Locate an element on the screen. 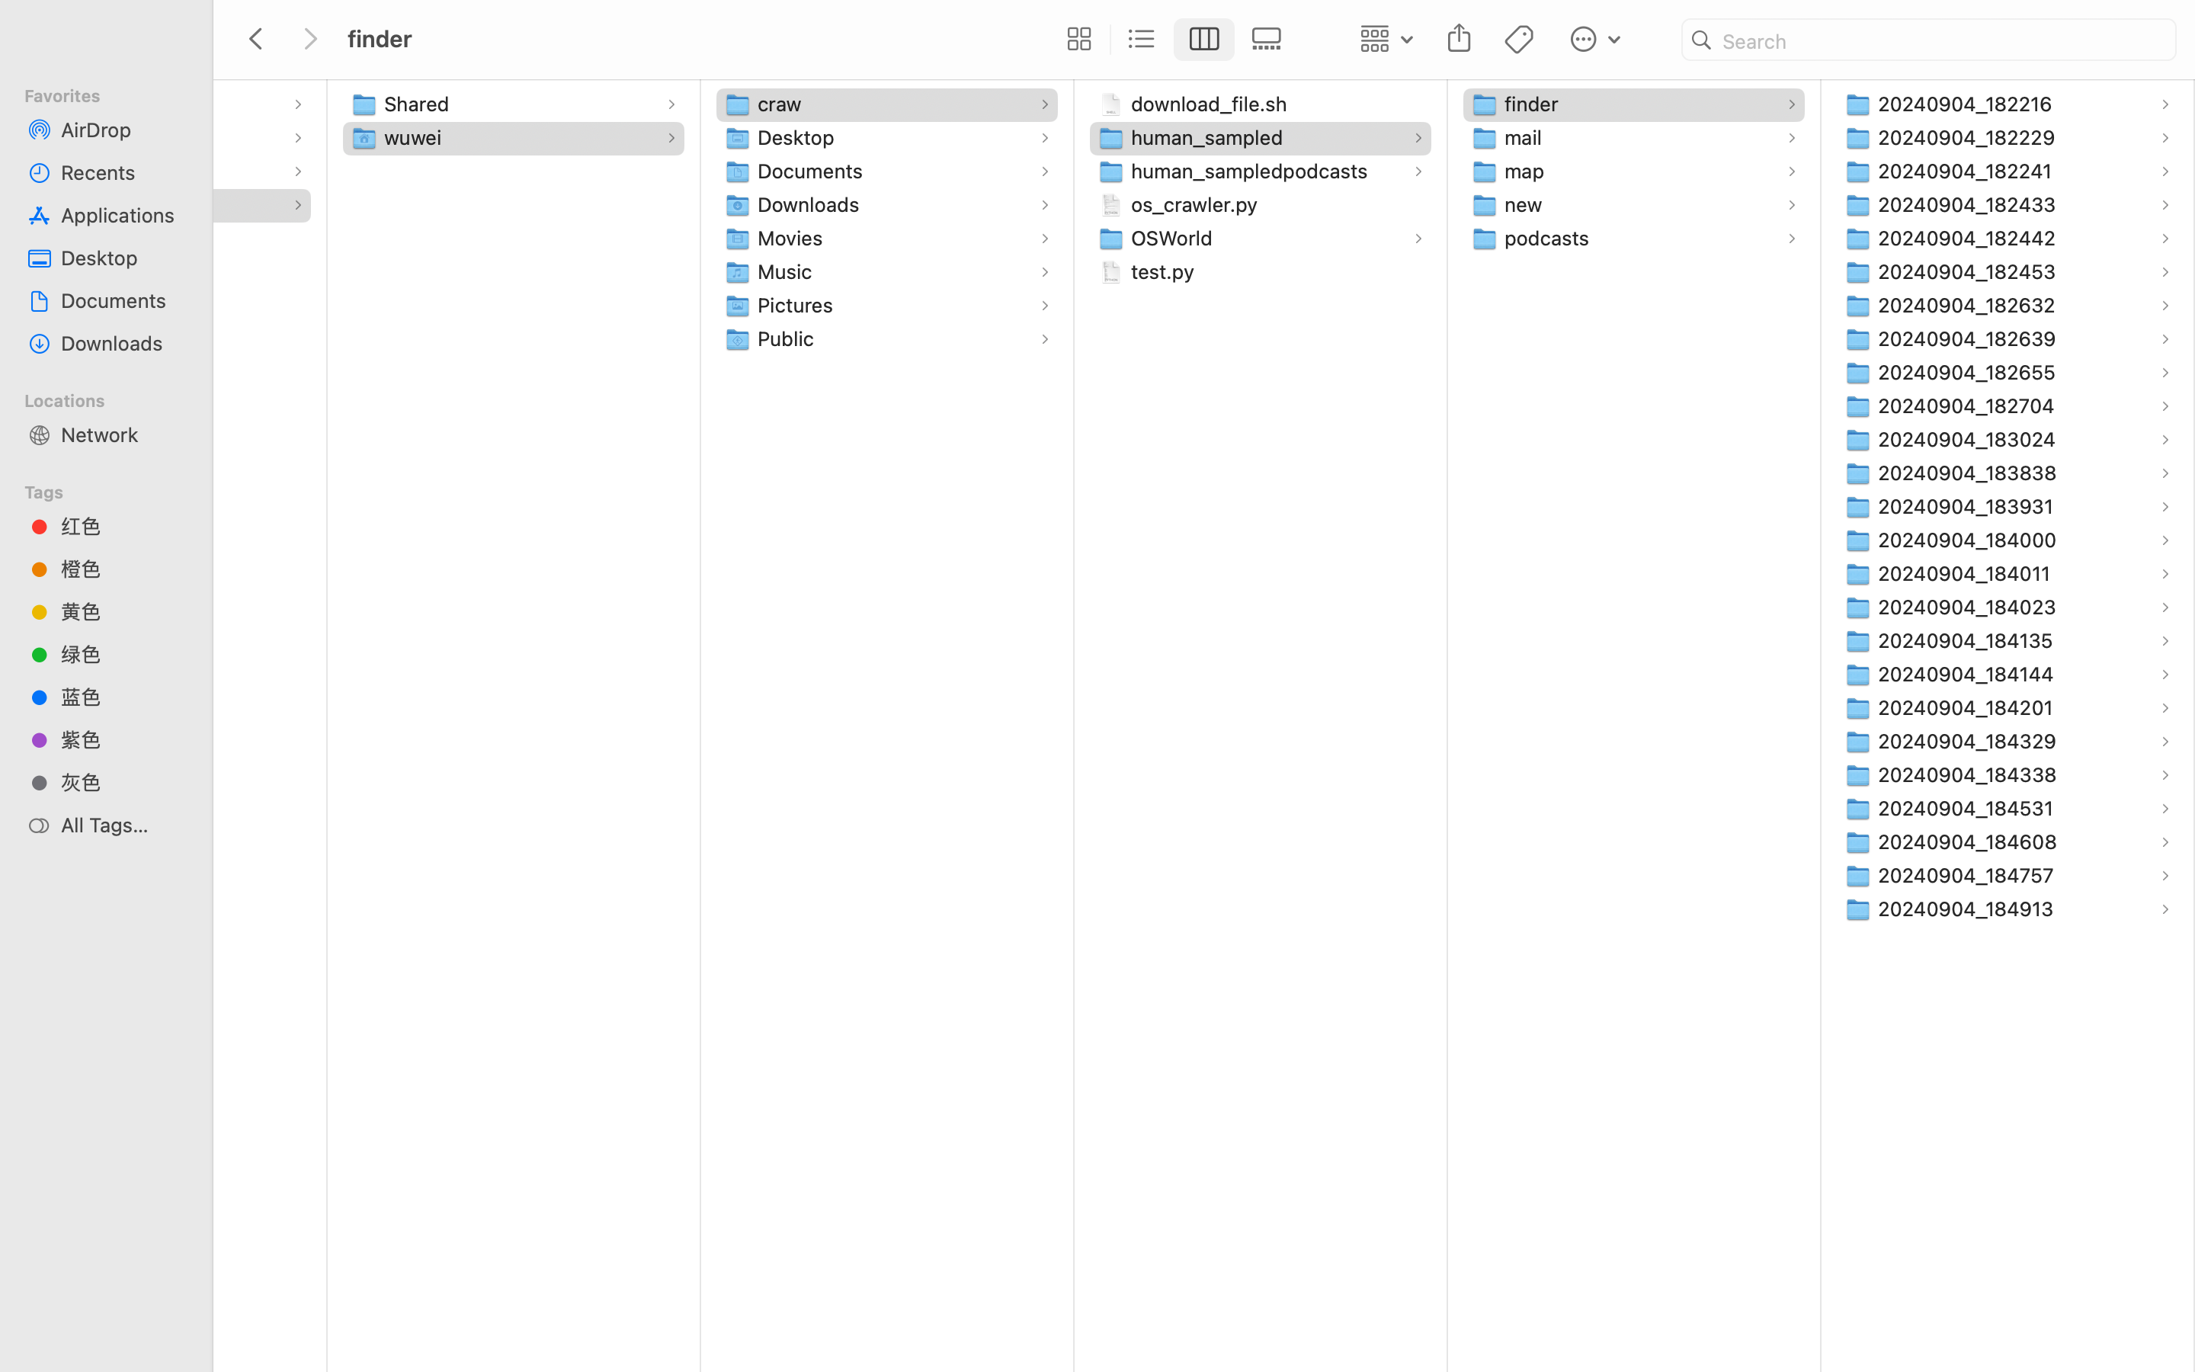 Image resolution: width=2195 pixels, height=1372 pixels. os_crawler.py is located at coordinates (1197, 204).